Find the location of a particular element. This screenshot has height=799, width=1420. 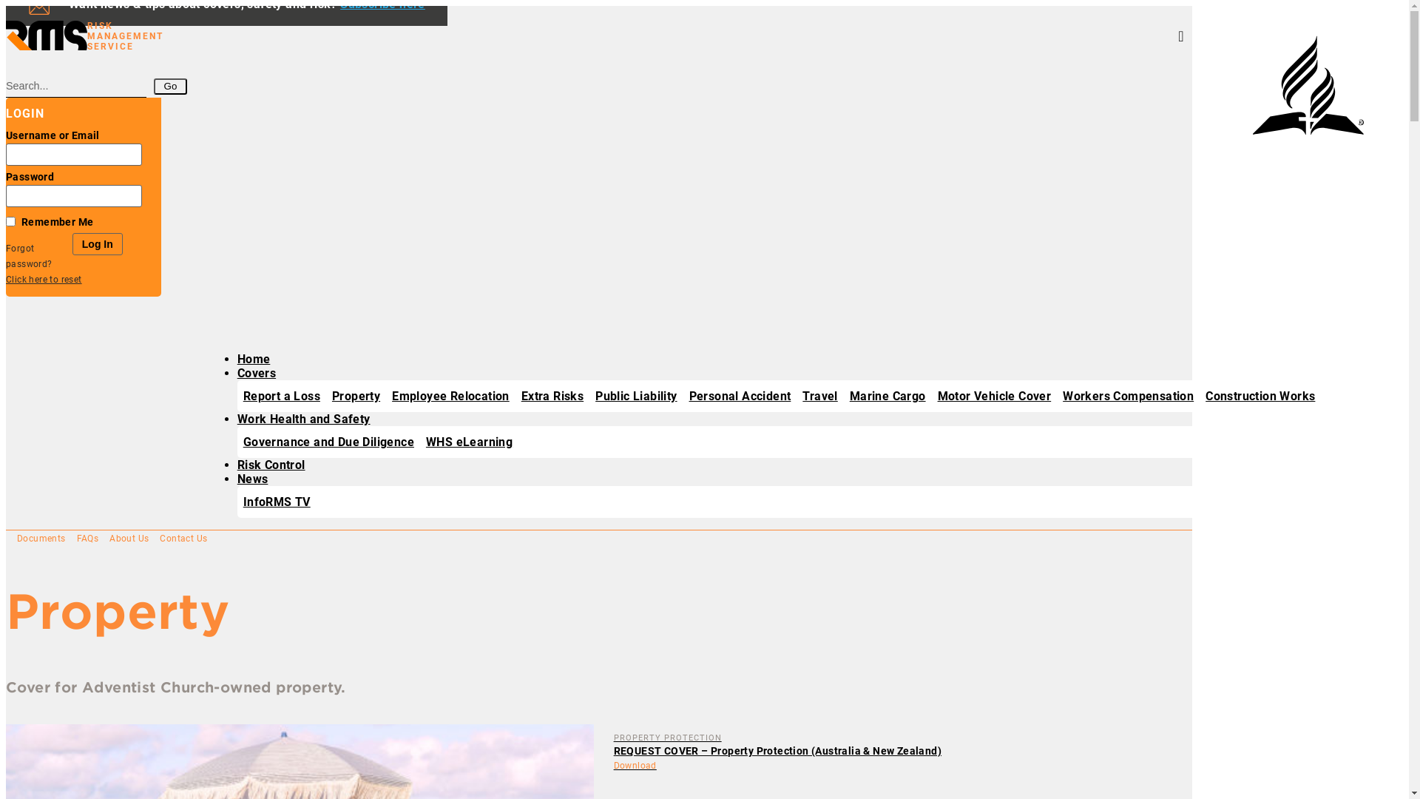

Public Liability is located at coordinates (636, 397).